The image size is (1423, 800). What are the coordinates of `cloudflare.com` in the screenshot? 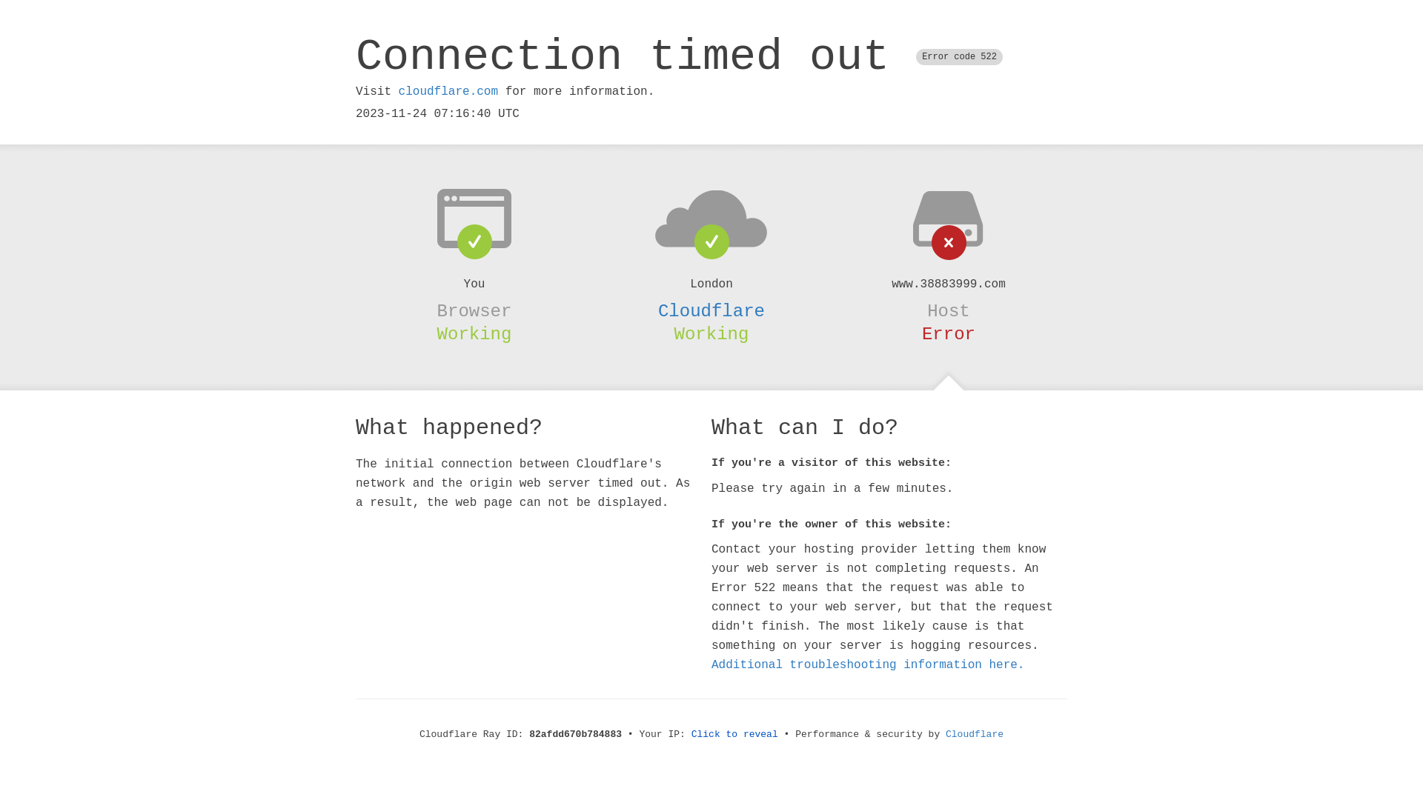 It's located at (448, 92).